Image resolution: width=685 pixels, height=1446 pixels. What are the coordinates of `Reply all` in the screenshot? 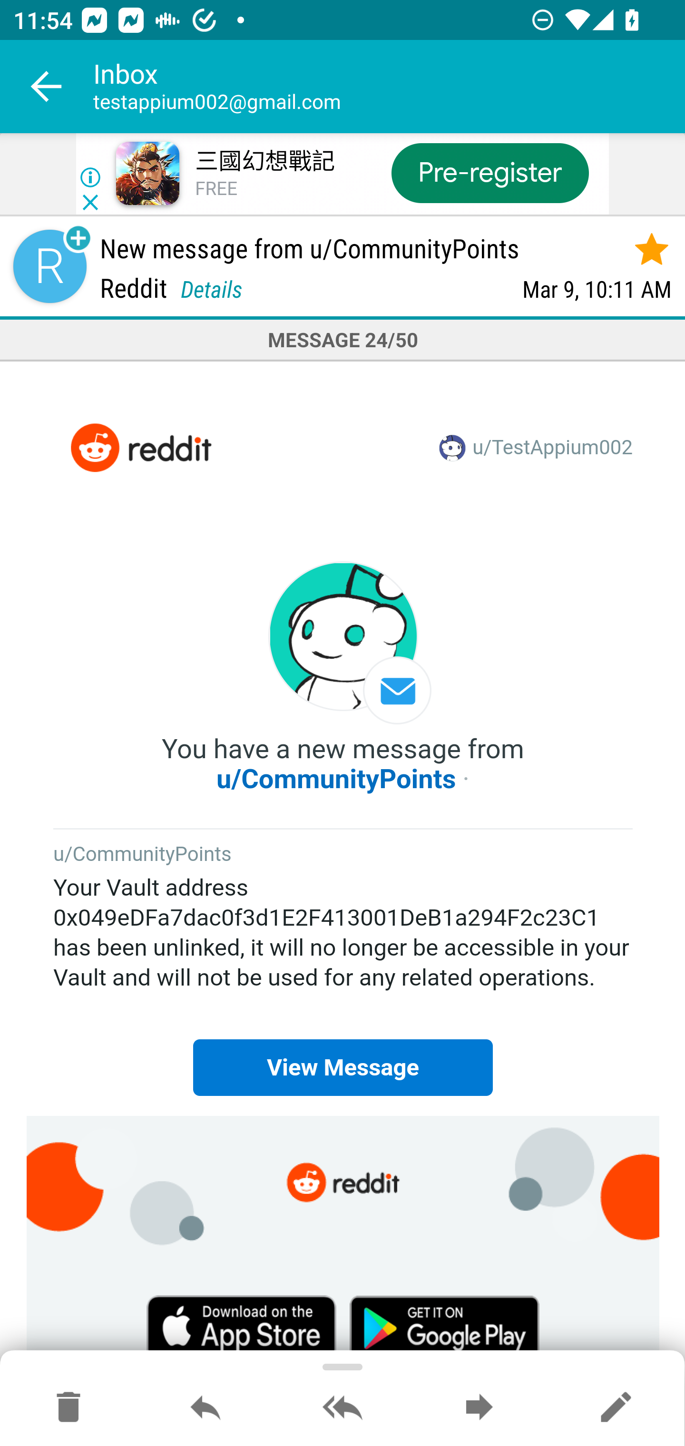 It's located at (342, 1408).